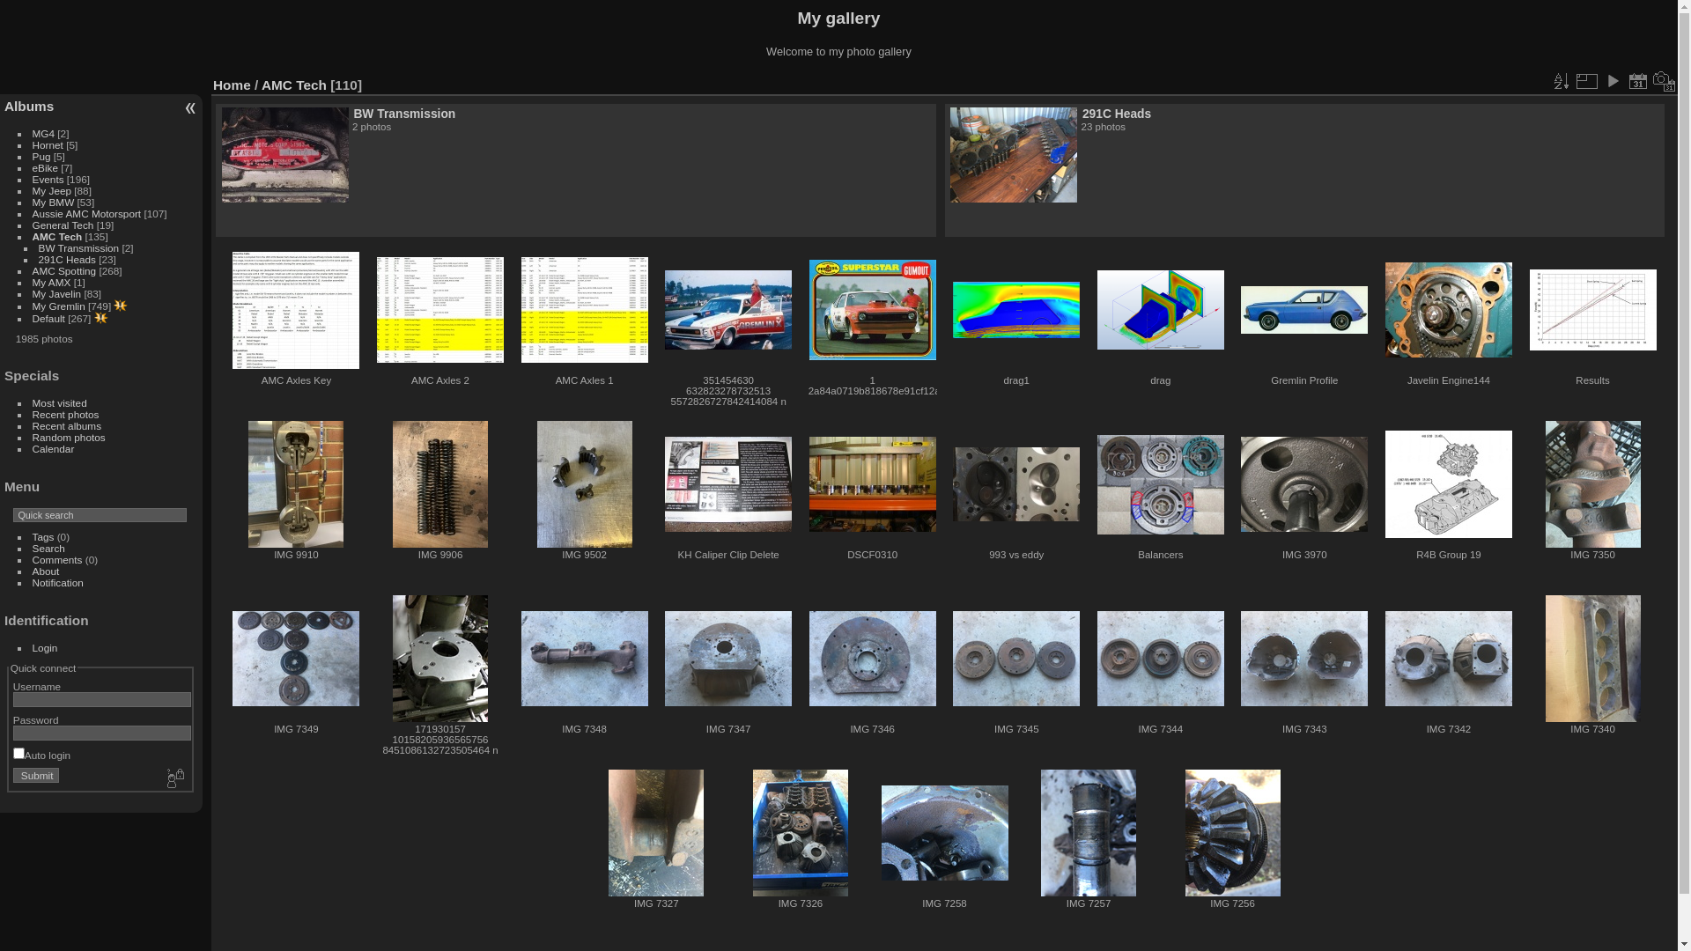  I want to click on BW Transmission, so click(404, 114).